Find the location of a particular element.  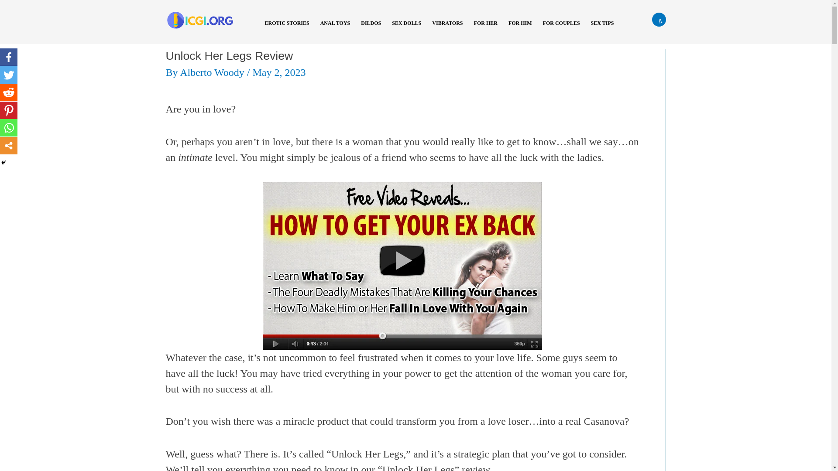

Facebook is located at coordinates (9, 57).